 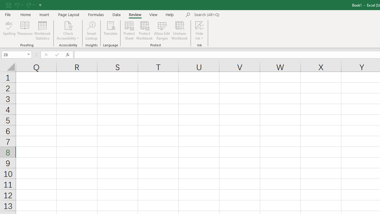 What do you see at coordinates (144, 30) in the screenshot?
I see `Protect Workbook...` at bounding box center [144, 30].